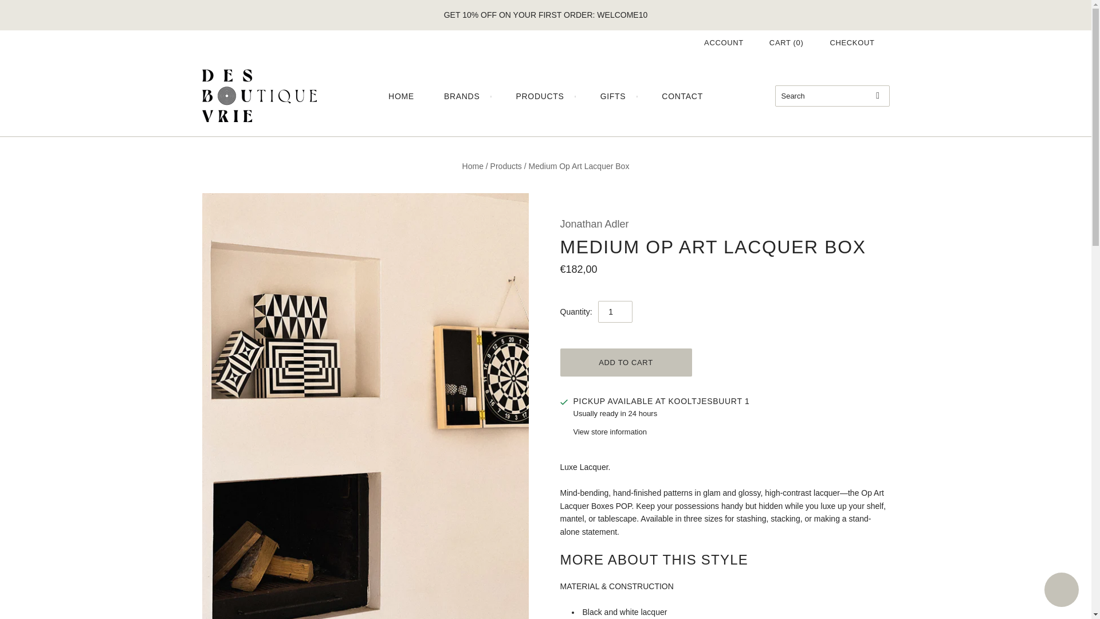 The width and height of the screenshot is (1100, 619). I want to click on Shopify online store chat, so click(1061, 591).